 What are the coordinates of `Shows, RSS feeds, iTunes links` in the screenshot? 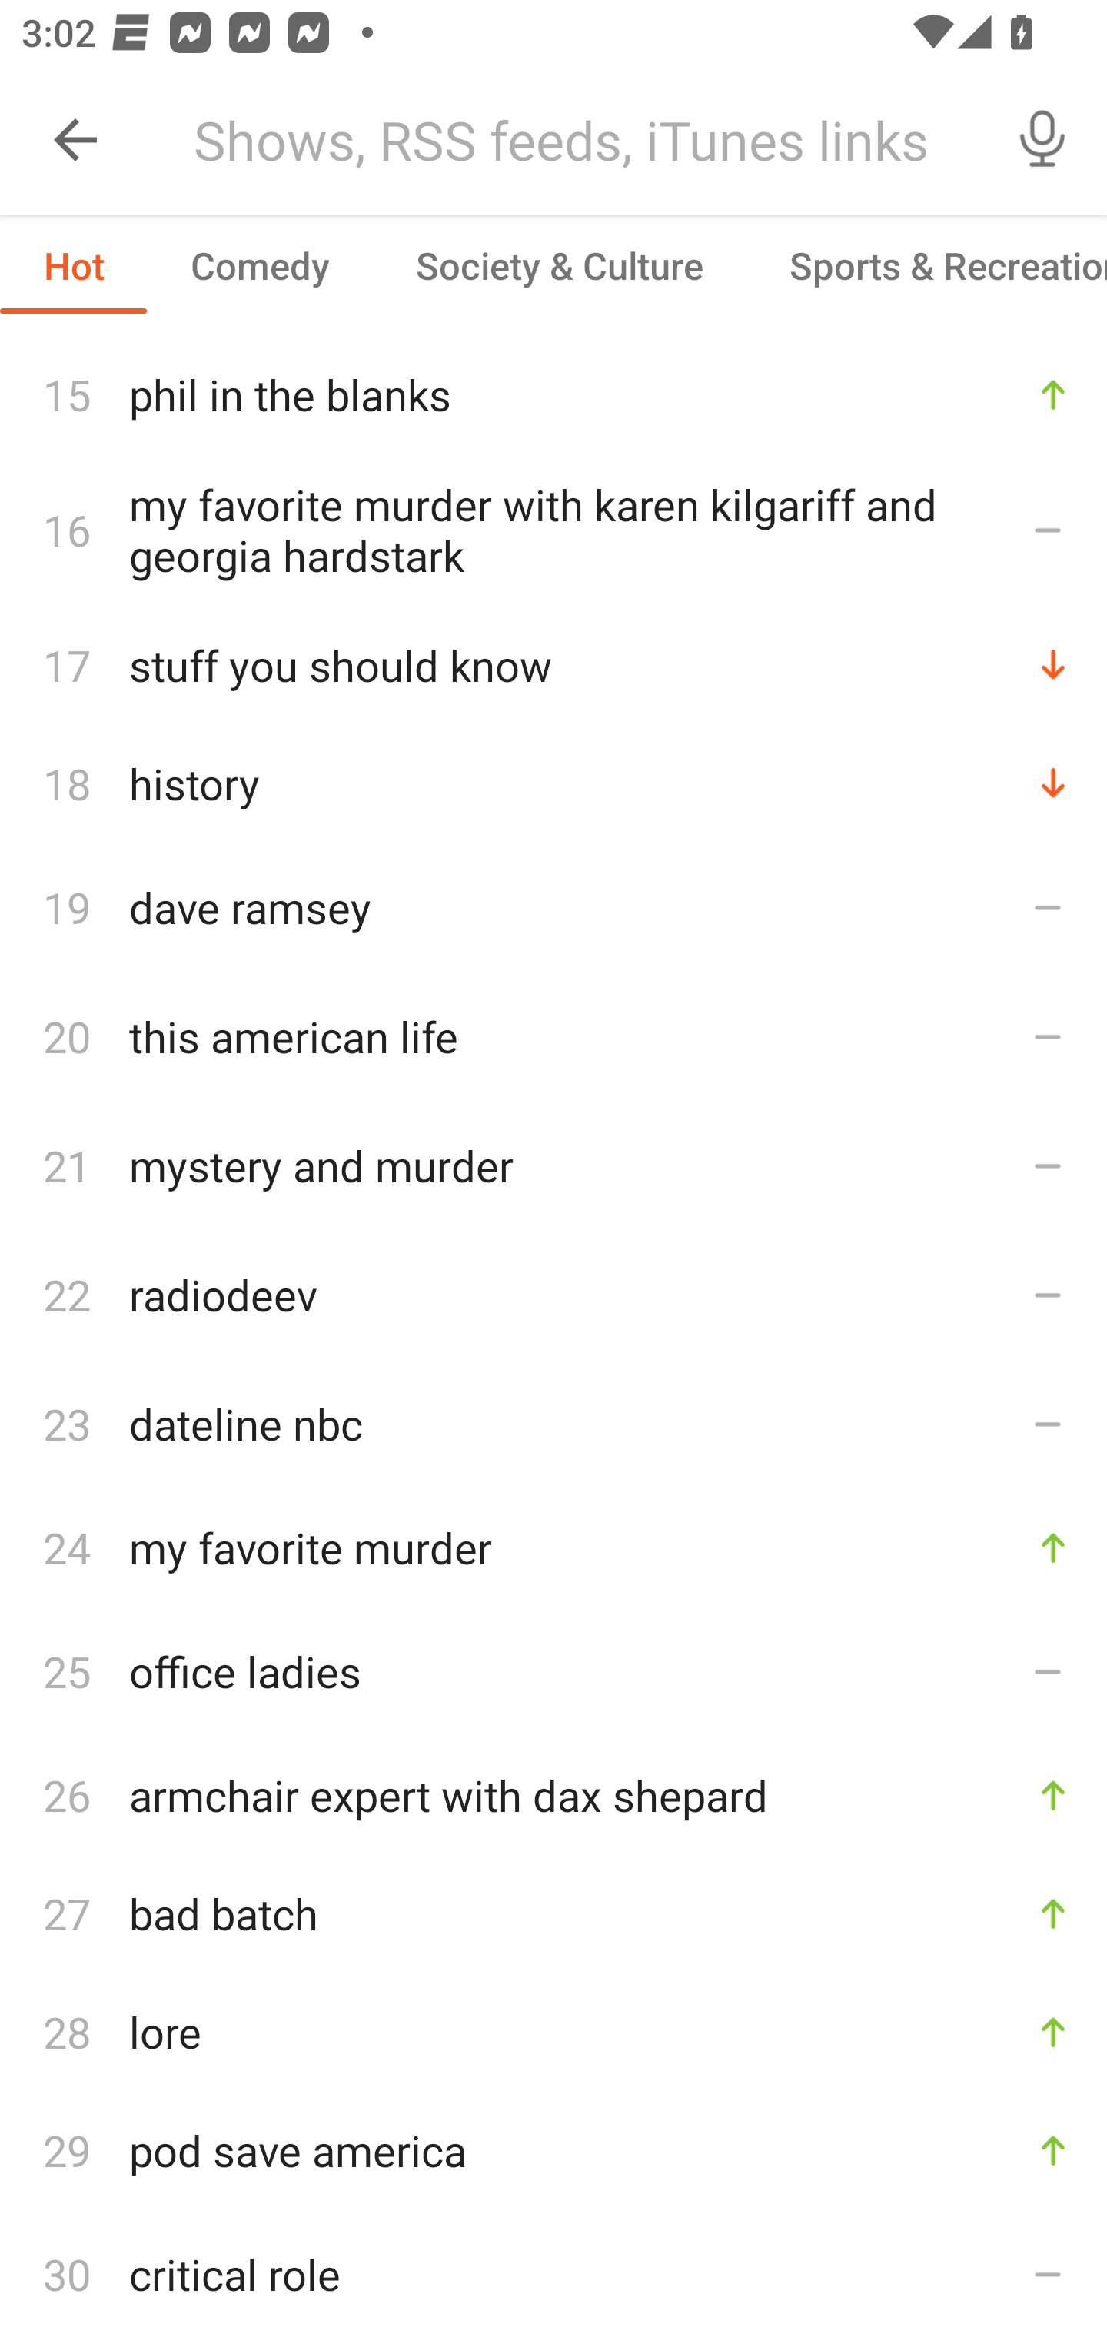 It's located at (575, 140).